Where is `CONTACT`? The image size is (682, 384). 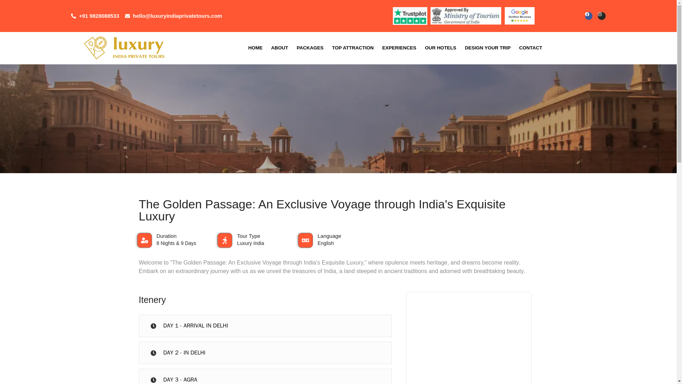
CONTACT is located at coordinates (530, 48).